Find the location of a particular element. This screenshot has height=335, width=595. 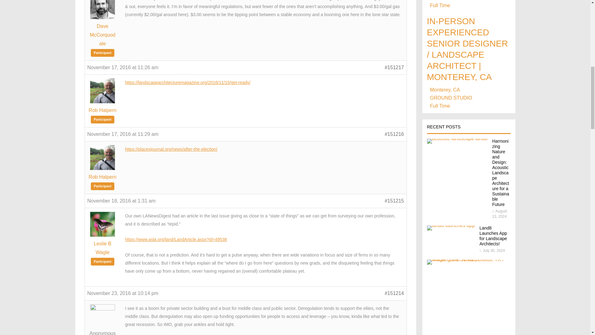

View Rob Halpern's profile is located at coordinates (103, 110).